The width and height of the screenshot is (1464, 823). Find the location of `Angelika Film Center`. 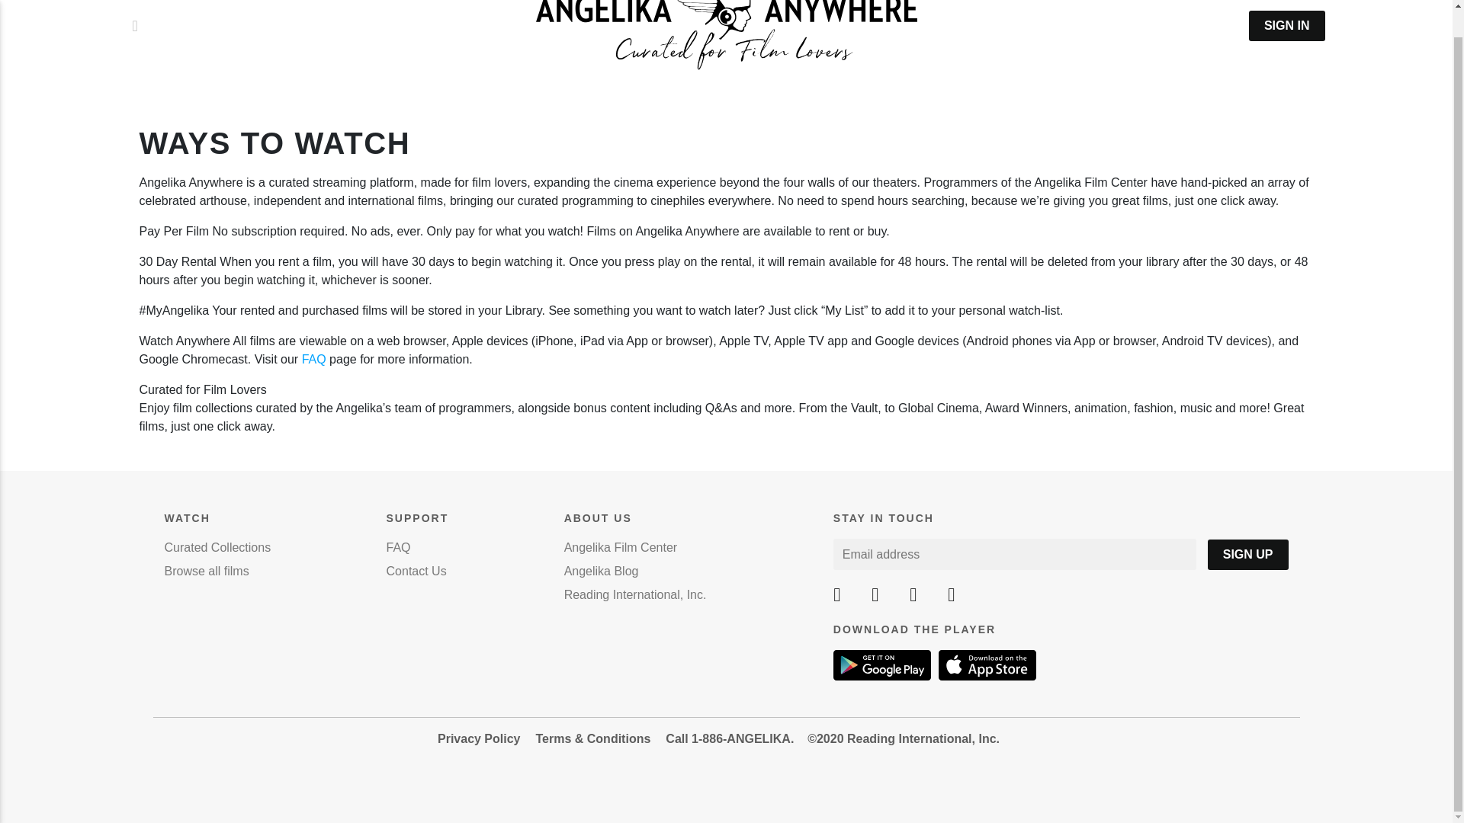

Angelika Film Center is located at coordinates (621, 547).